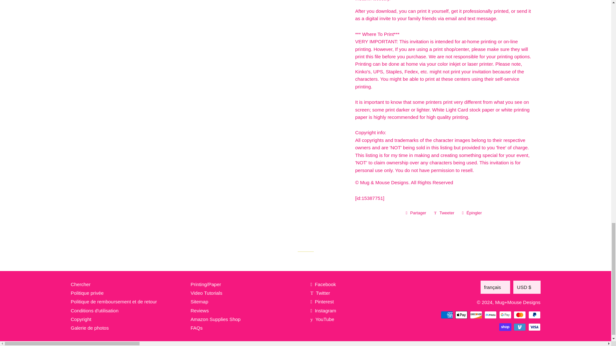 This screenshot has height=346, width=616. Describe the element at coordinates (534, 327) in the screenshot. I see `Visa` at that location.